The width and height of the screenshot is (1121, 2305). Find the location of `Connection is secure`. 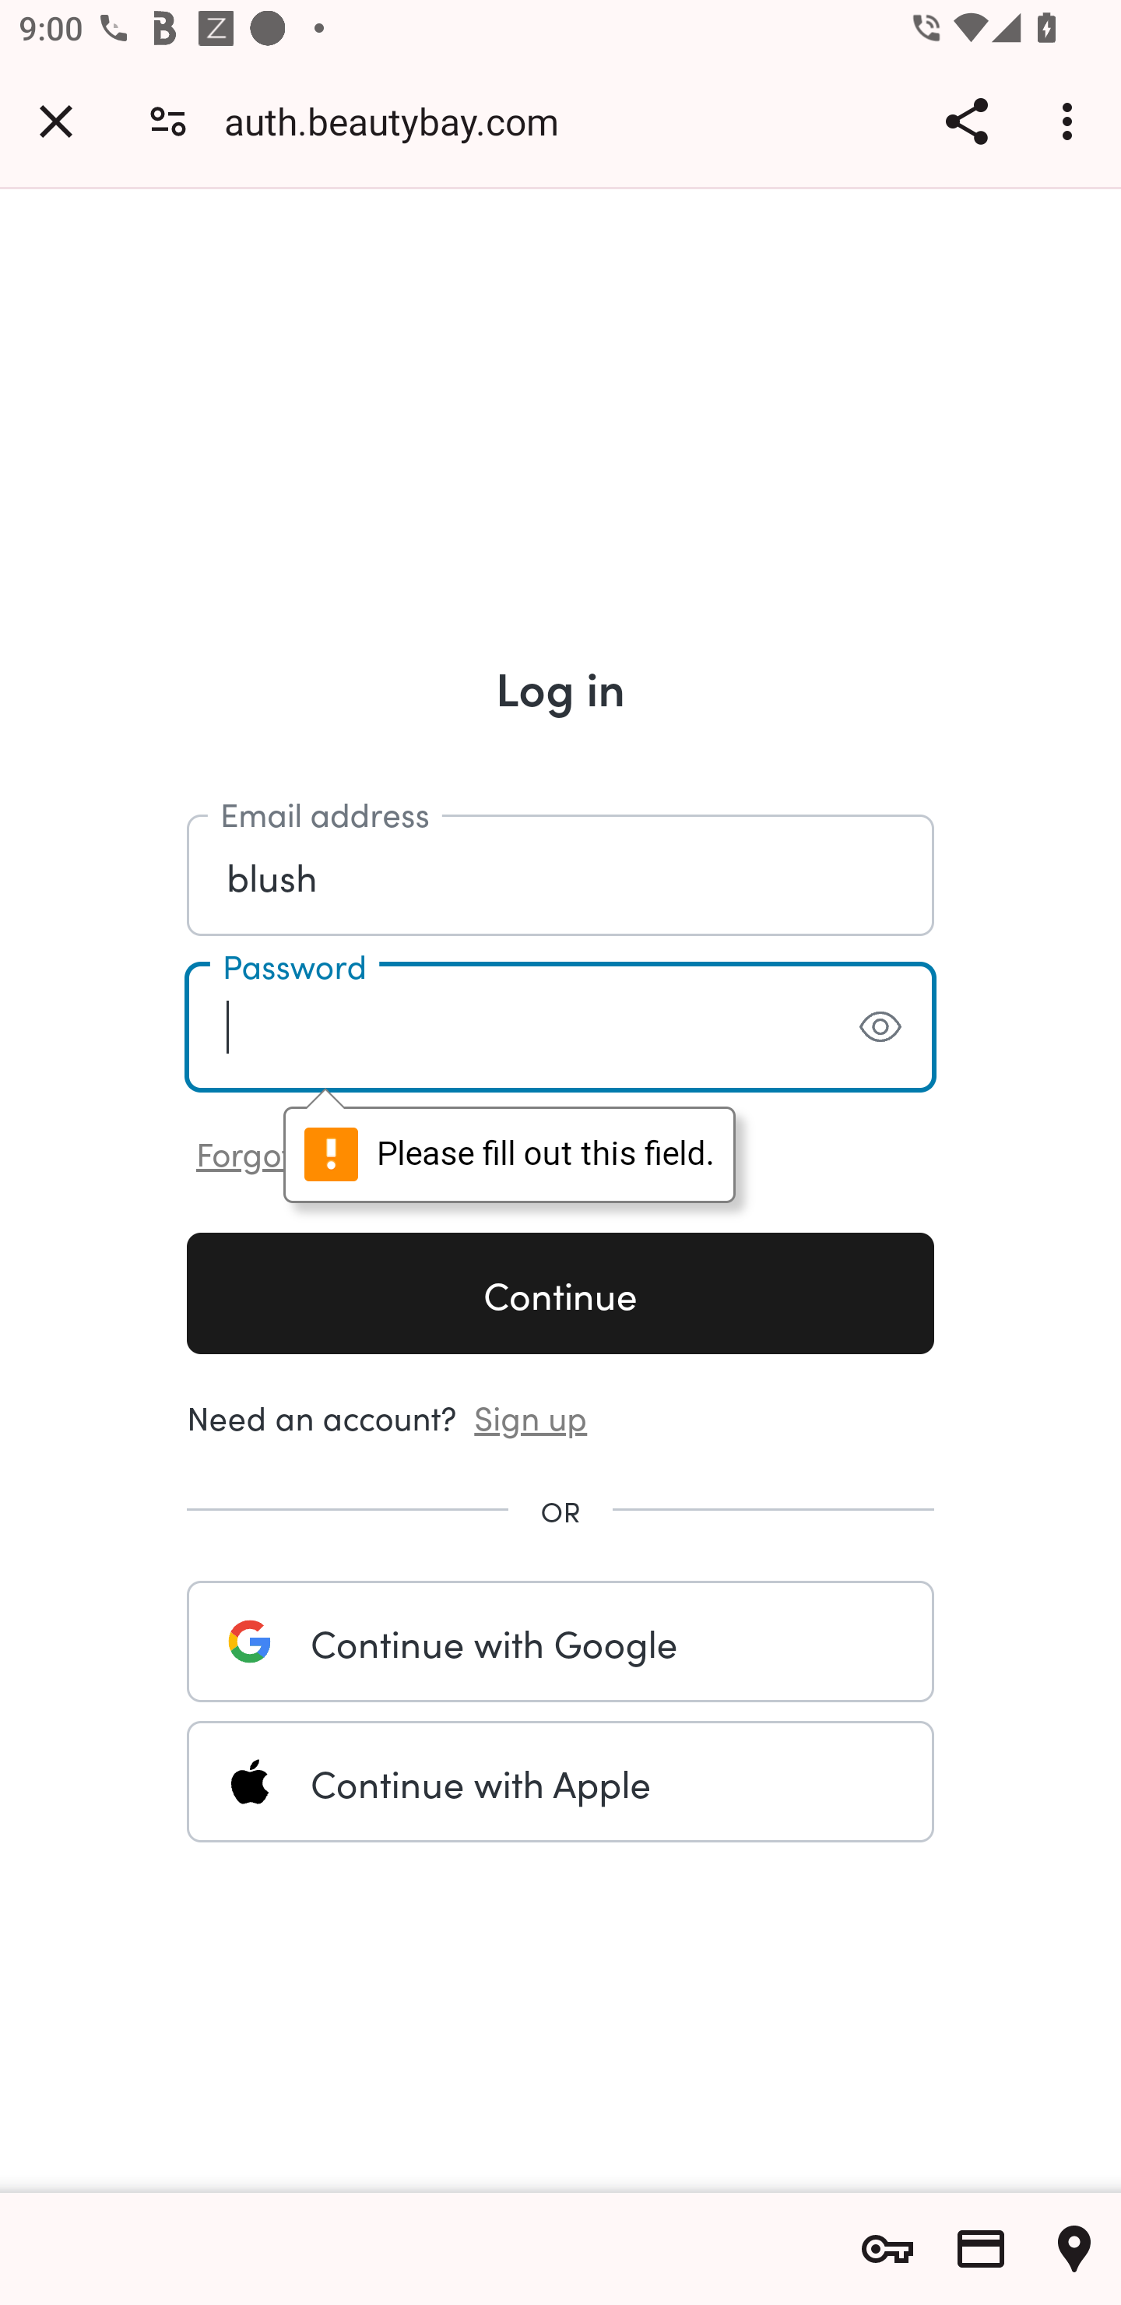

Connection is secure is located at coordinates (168, 120).